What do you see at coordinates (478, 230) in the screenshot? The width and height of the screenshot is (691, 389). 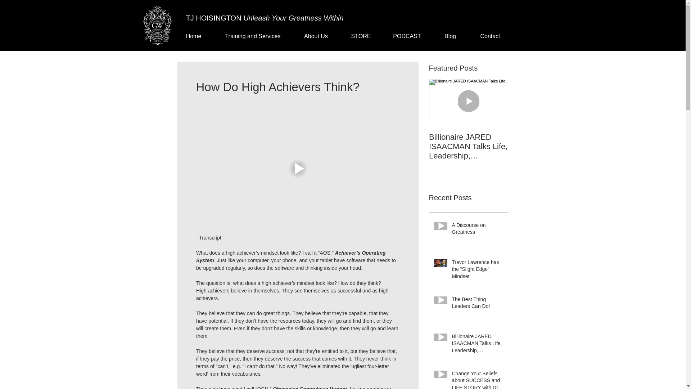 I see `A Discourse on Greatness` at bounding box center [478, 230].